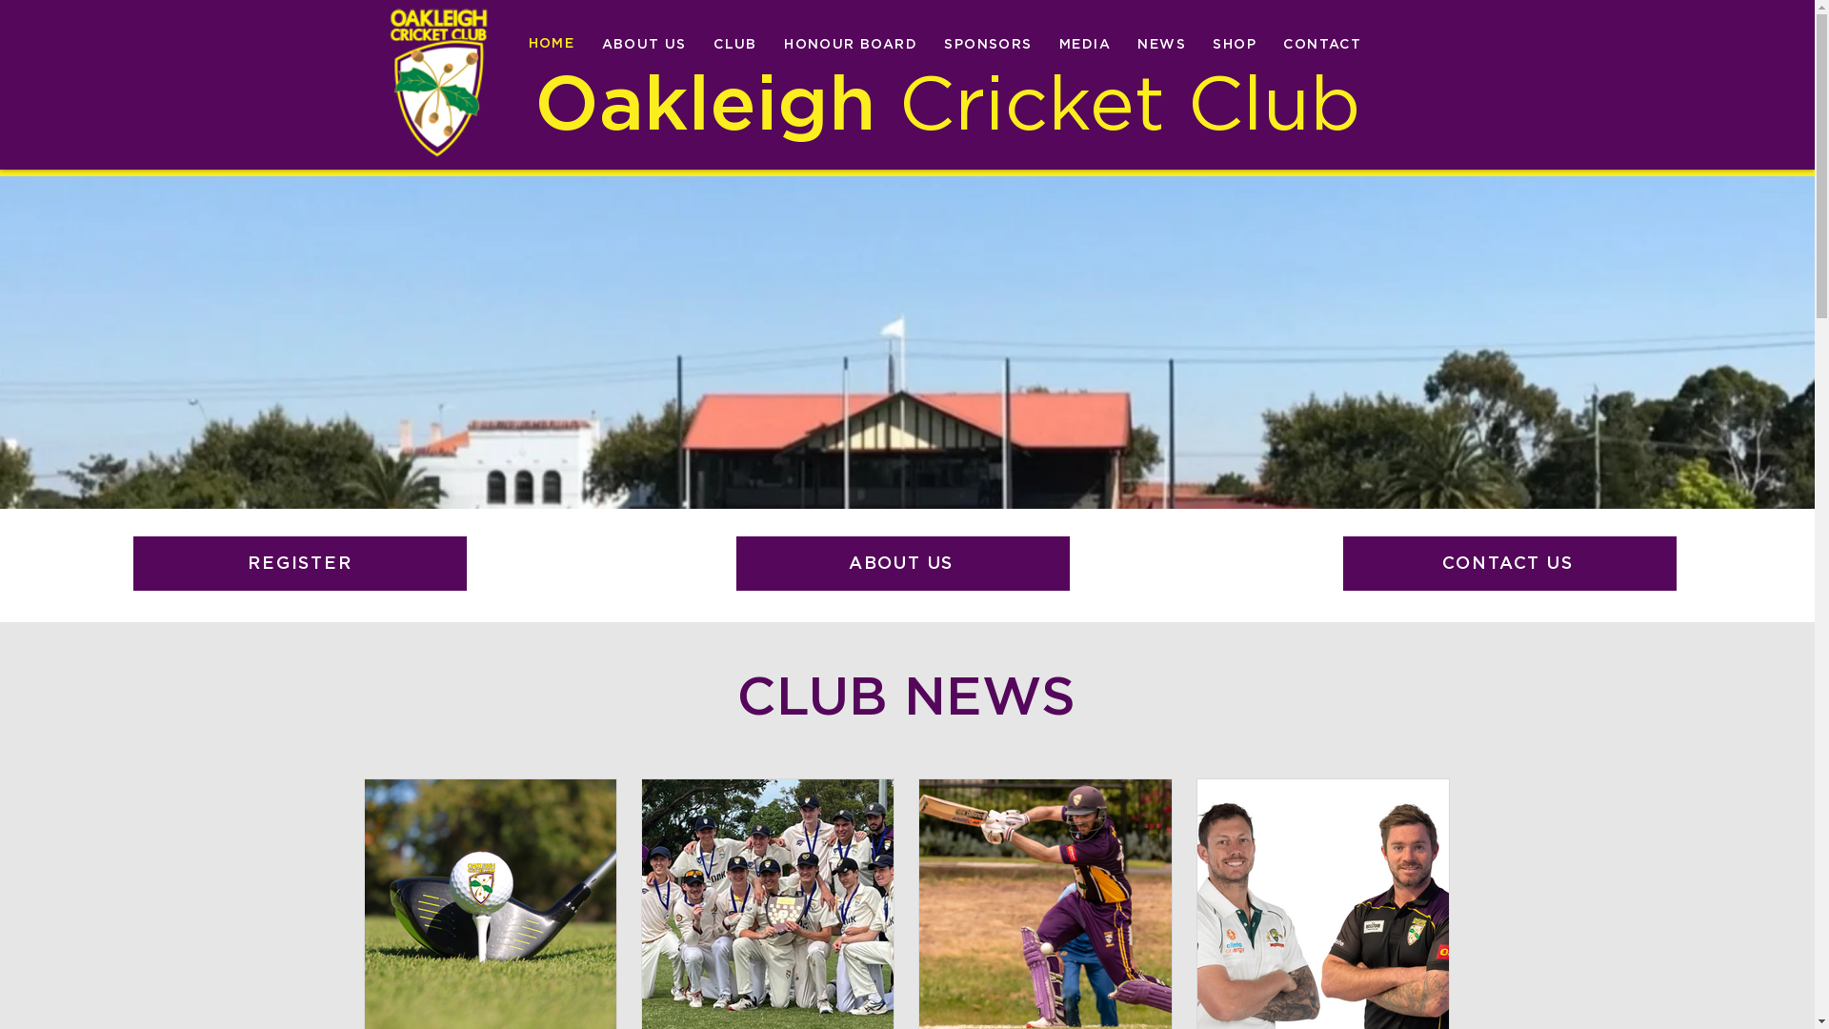 The image size is (1829, 1029). Describe the element at coordinates (644, 45) in the screenshot. I see `ABOUT US` at that location.